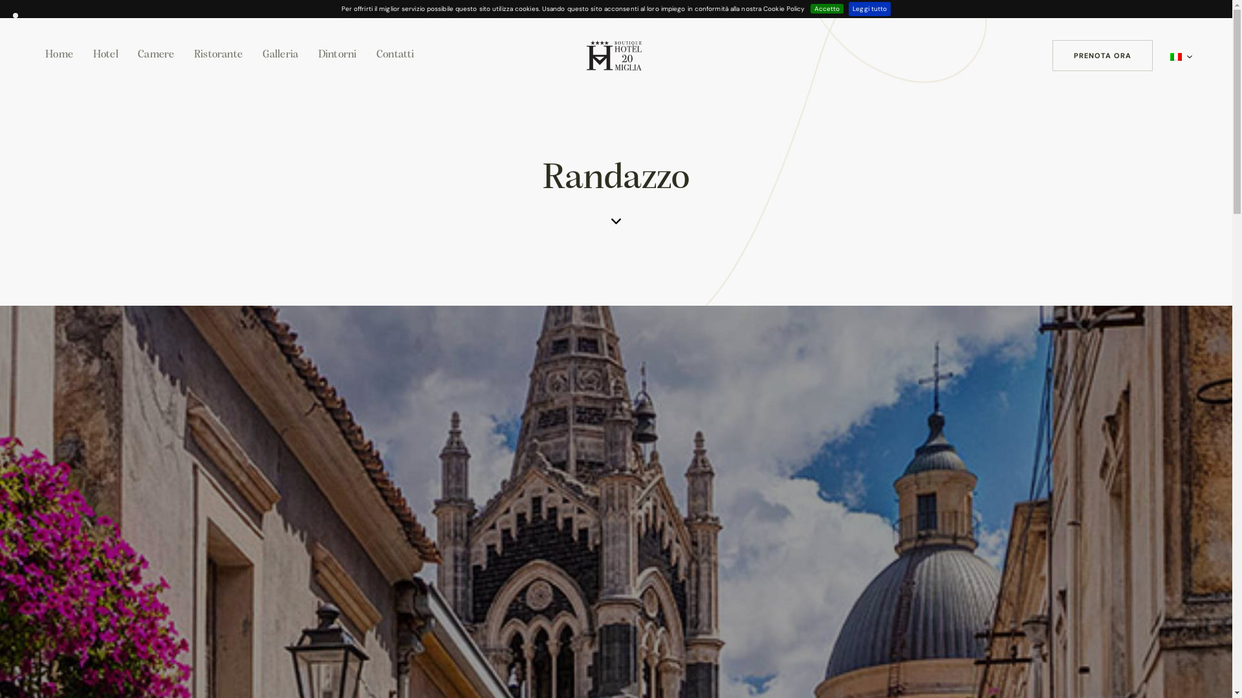 The width and height of the screenshot is (1242, 698). Describe the element at coordinates (396, 56) in the screenshot. I see `Contatti` at that location.